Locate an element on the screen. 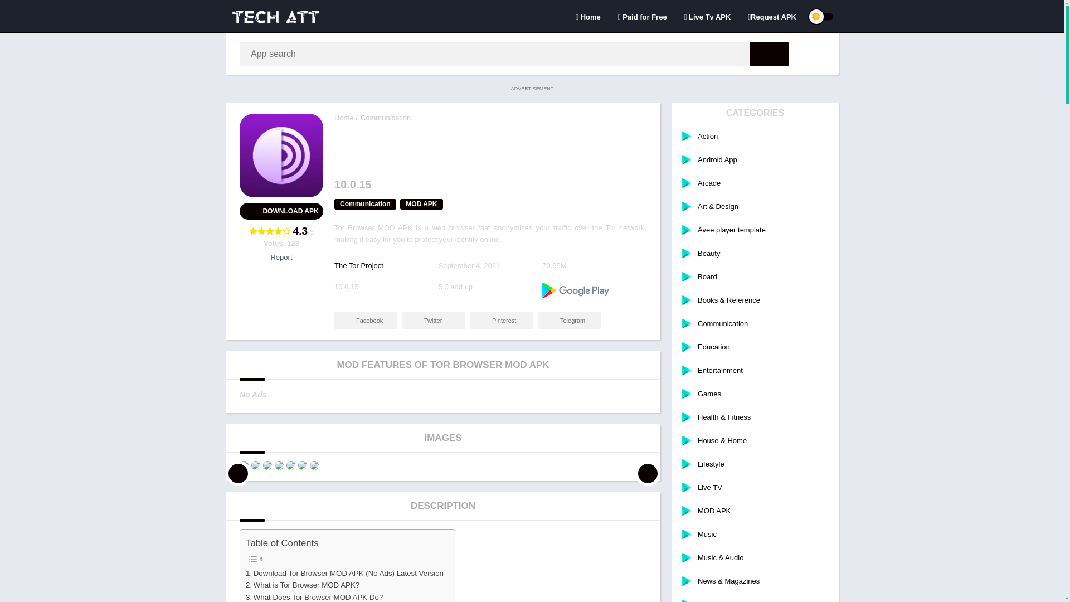  Pinterest is located at coordinates (502, 320).